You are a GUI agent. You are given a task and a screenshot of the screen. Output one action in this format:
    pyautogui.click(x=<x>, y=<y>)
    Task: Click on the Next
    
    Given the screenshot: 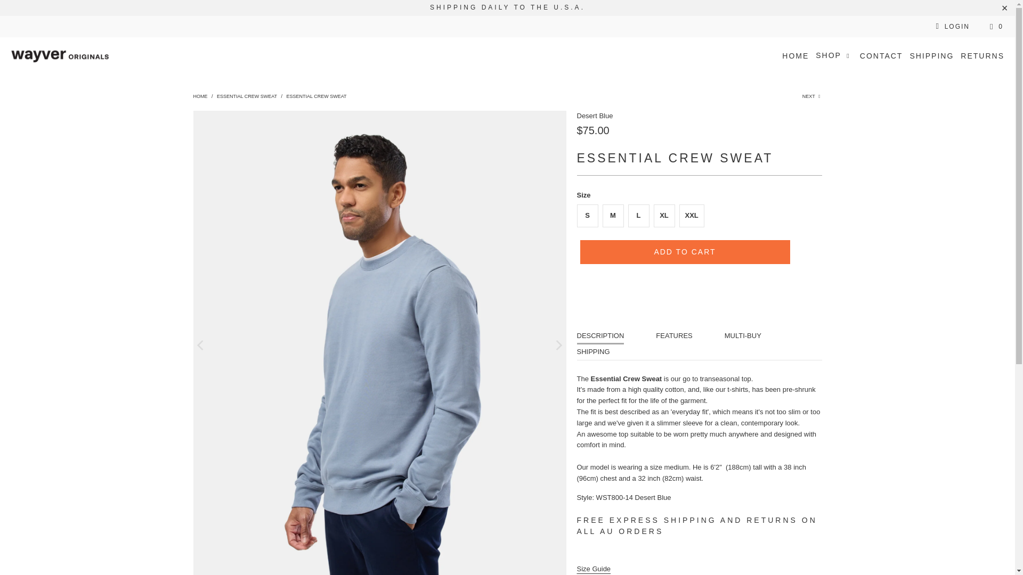 What is the action you would take?
    pyautogui.click(x=812, y=96)
    